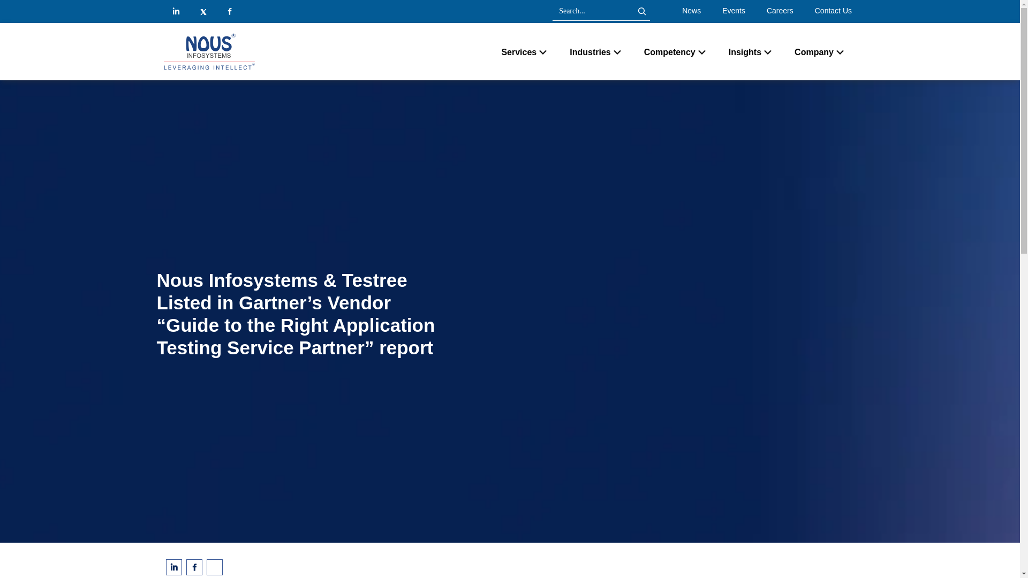 The height and width of the screenshot is (578, 1028). Describe the element at coordinates (833, 11) in the screenshot. I see `Contact Us` at that location.